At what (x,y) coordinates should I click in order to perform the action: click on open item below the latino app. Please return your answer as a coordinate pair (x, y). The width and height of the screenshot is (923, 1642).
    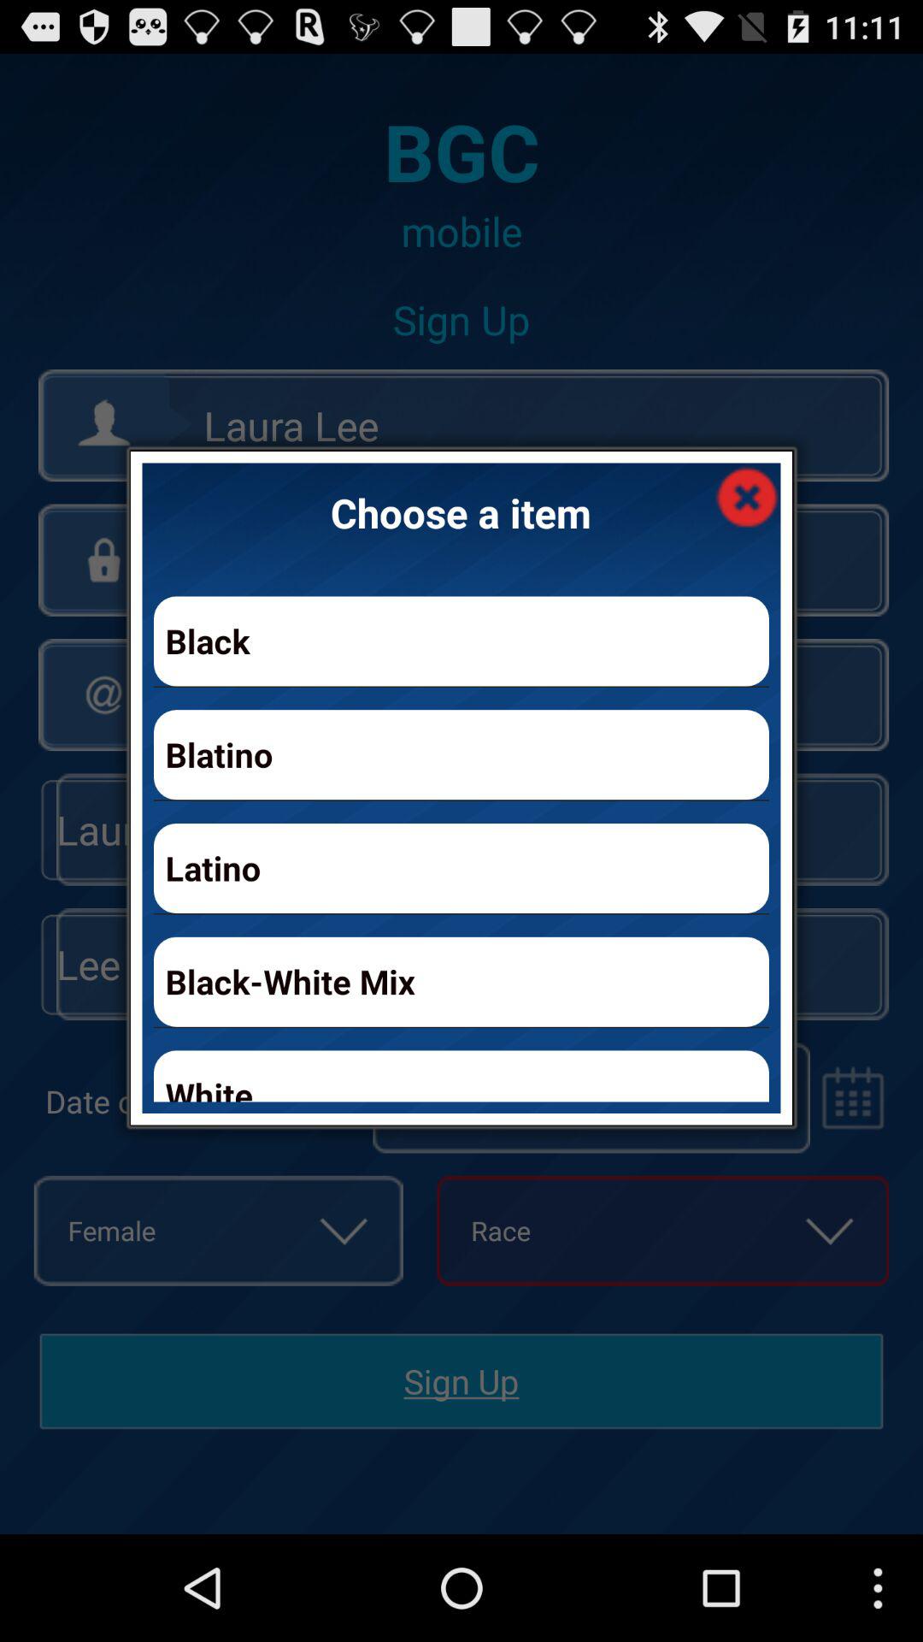
    Looking at the image, I should click on (461, 982).